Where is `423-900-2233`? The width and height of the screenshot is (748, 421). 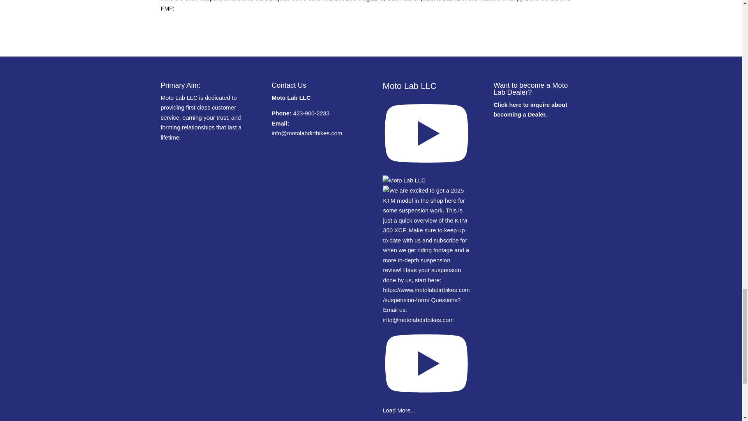 423-900-2233 is located at coordinates (311, 113).